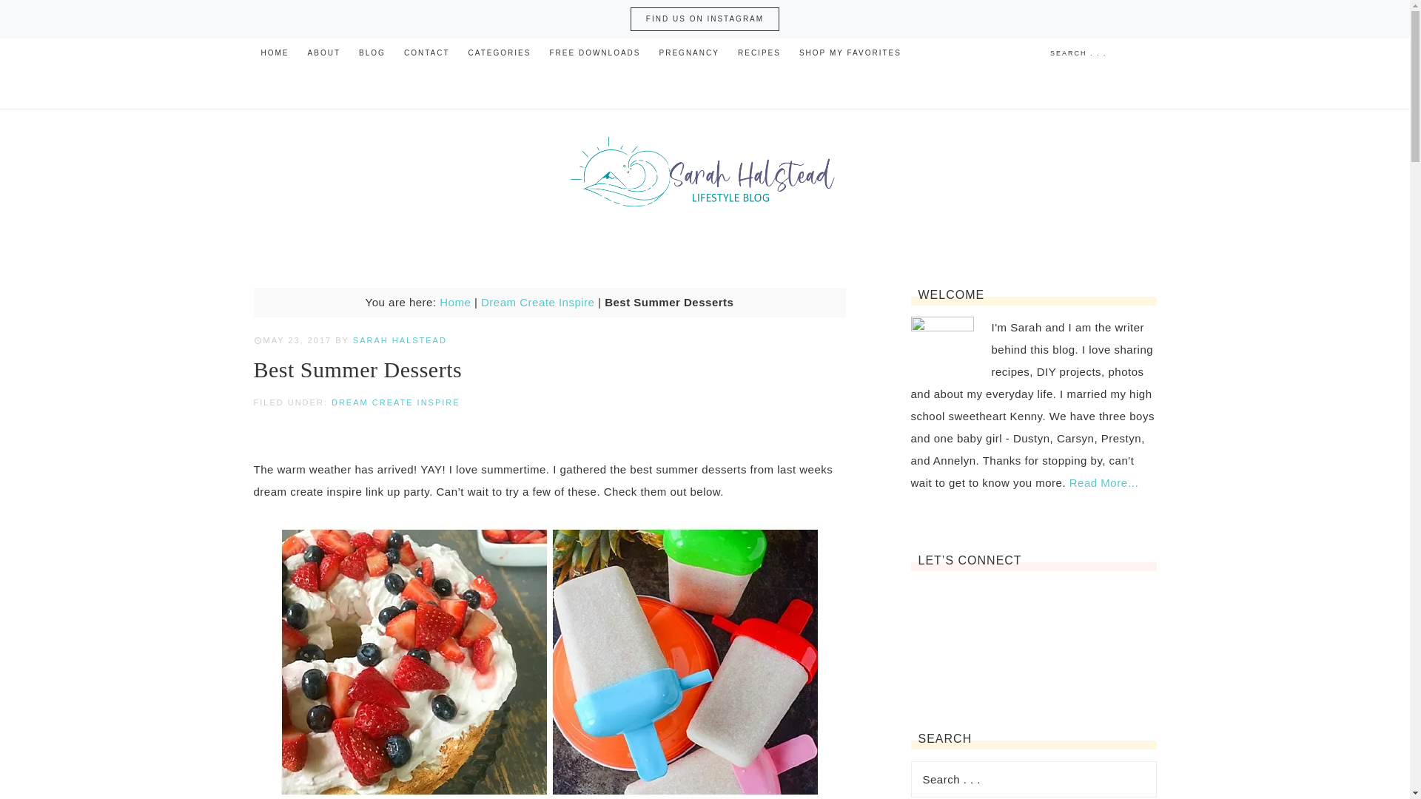 This screenshot has width=1421, height=799. What do you see at coordinates (324, 53) in the screenshot?
I see `ABOUT` at bounding box center [324, 53].